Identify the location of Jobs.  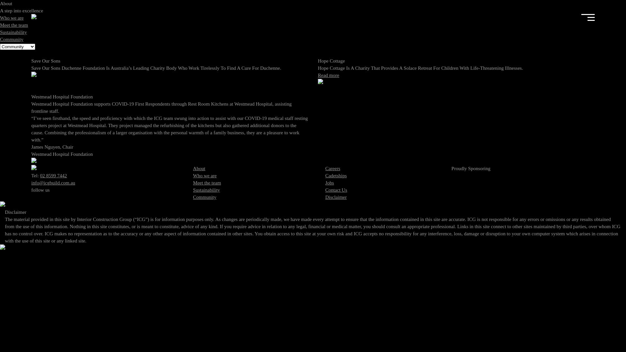
(330, 183).